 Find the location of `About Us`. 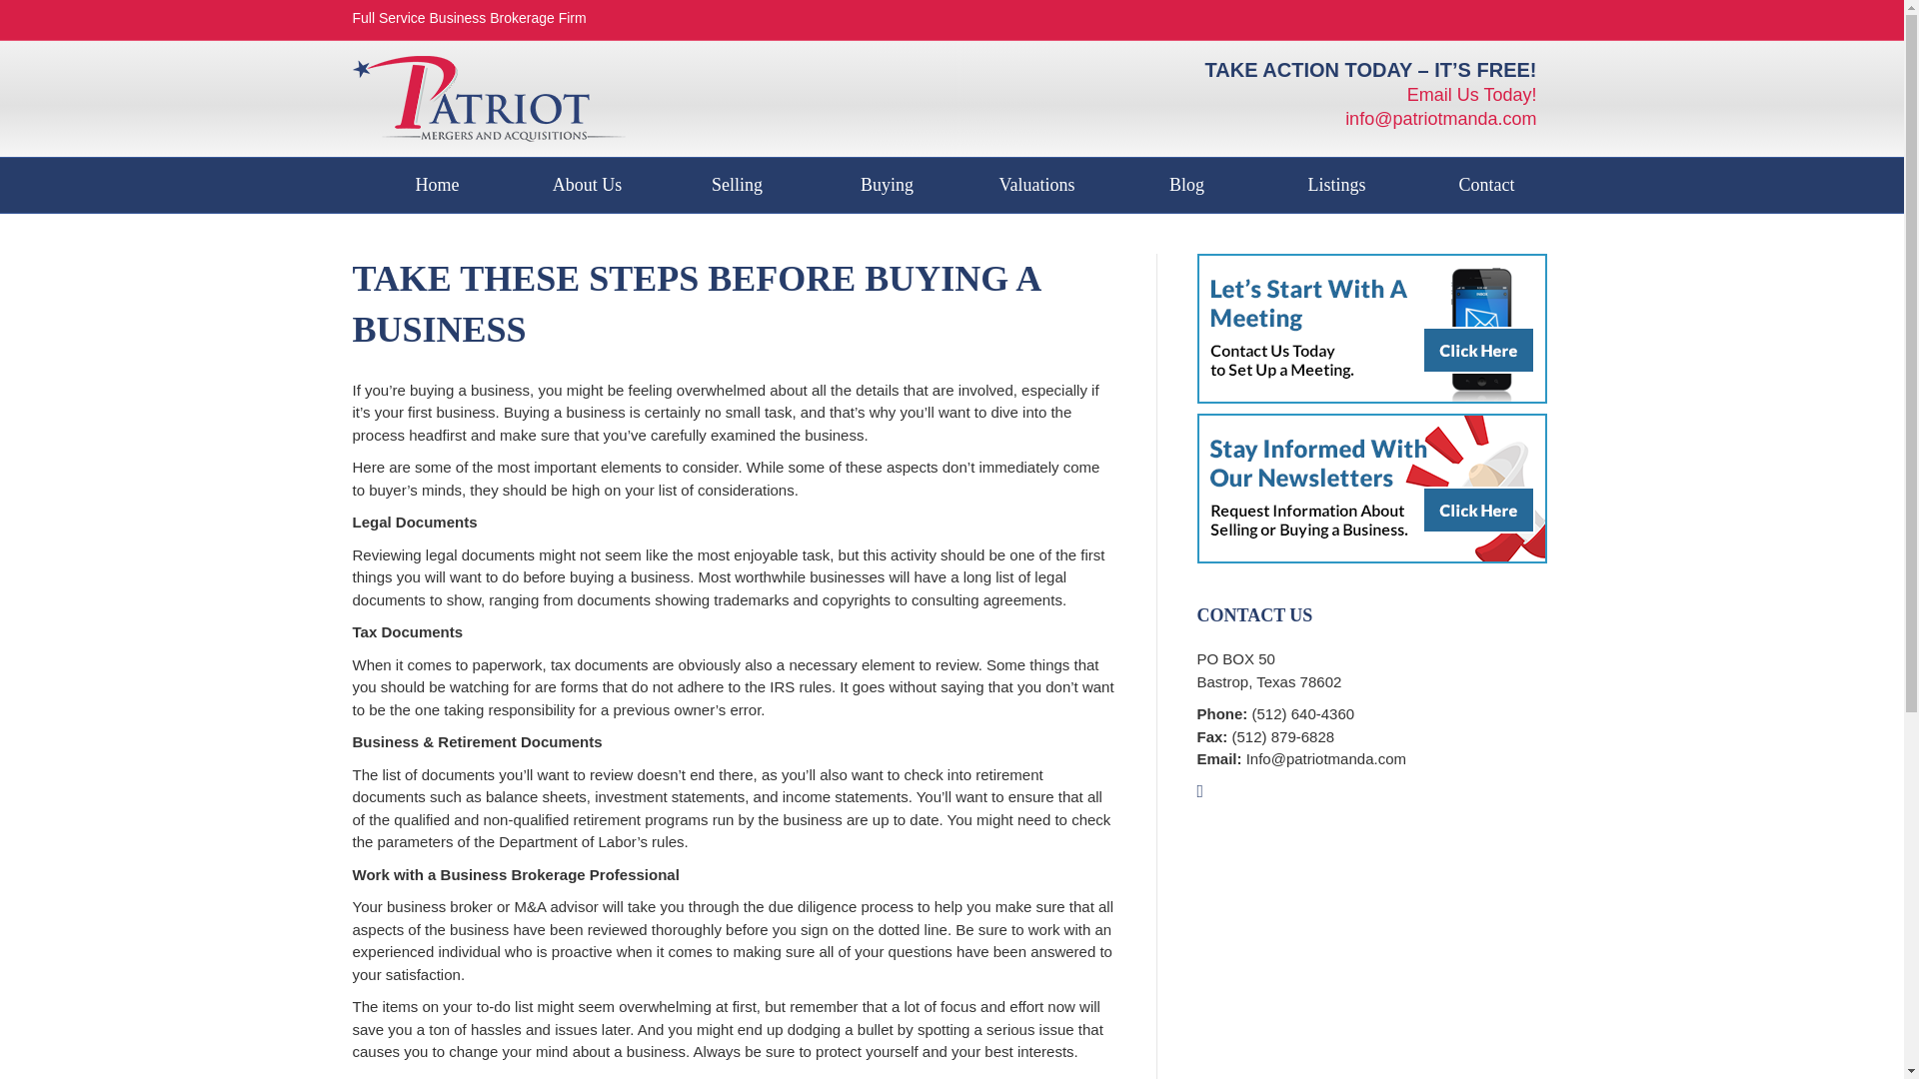

About Us is located at coordinates (587, 184).